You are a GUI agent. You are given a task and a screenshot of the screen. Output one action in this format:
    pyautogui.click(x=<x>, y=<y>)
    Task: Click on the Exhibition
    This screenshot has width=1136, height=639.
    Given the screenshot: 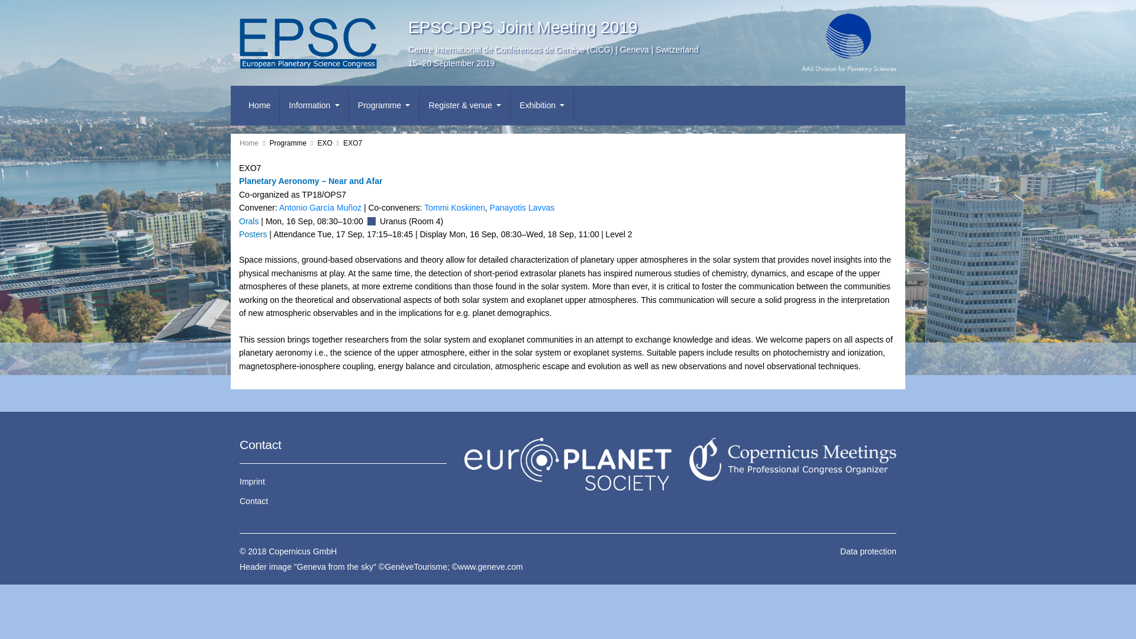 What is the action you would take?
    pyautogui.click(x=542, y=105)
    